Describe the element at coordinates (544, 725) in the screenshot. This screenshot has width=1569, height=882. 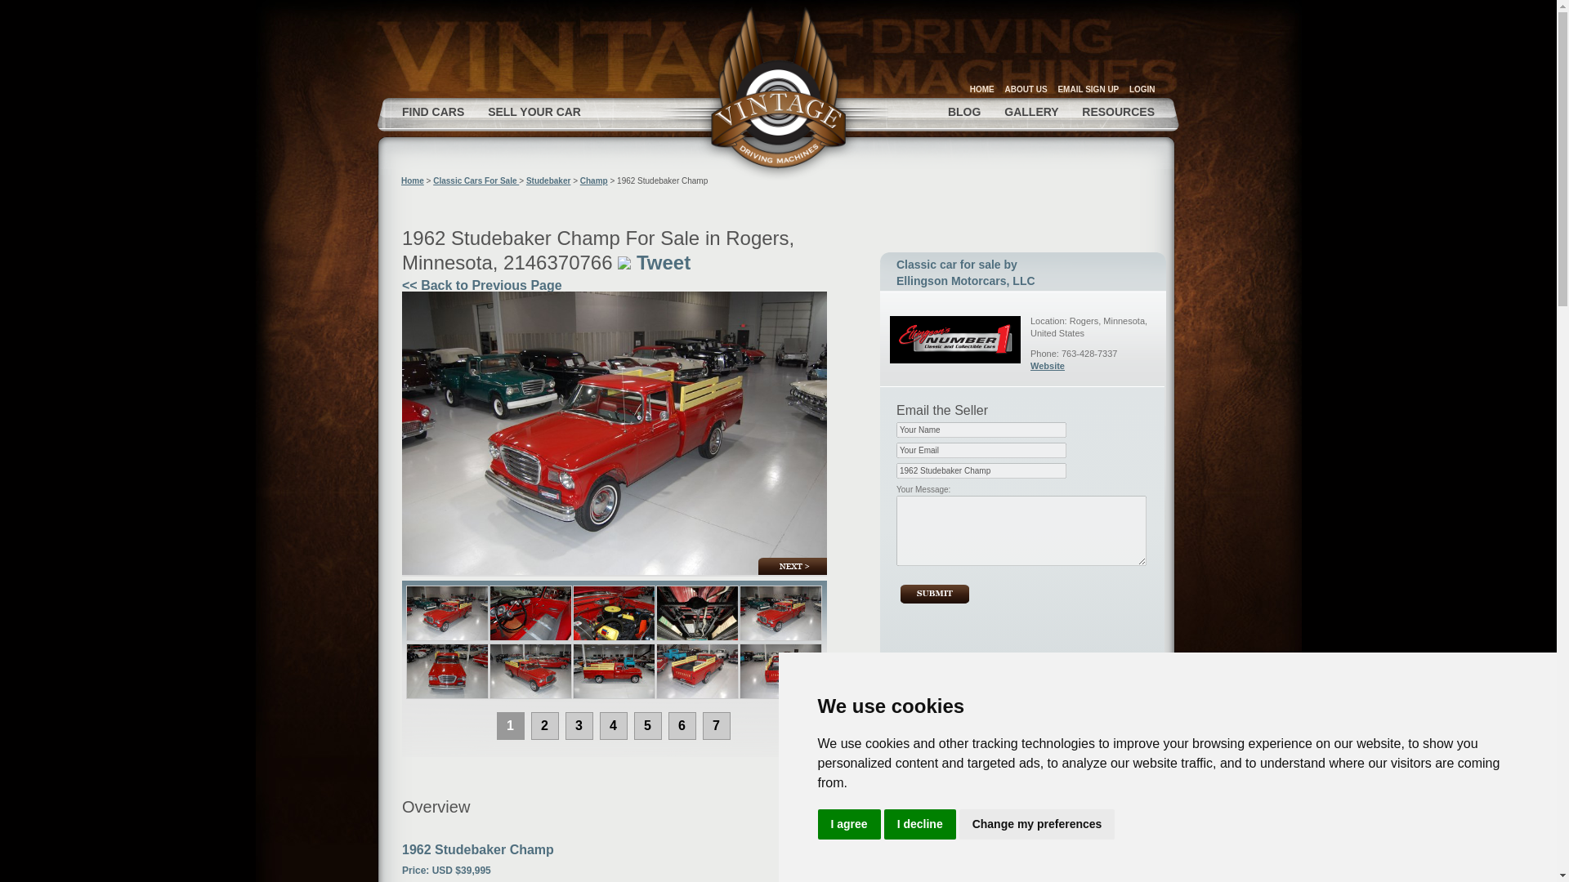
I see `2` at that location.